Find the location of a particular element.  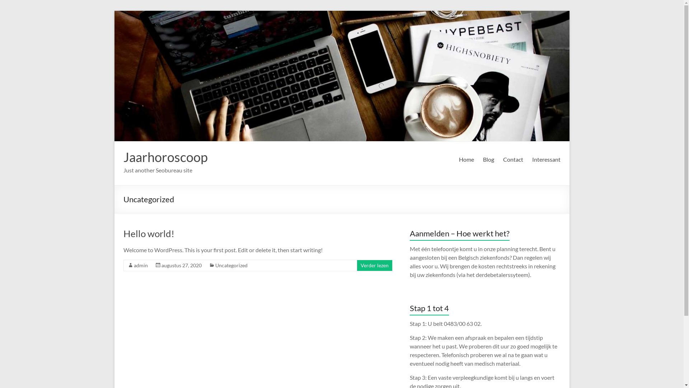

Blog is located at coordinates (489, 160).